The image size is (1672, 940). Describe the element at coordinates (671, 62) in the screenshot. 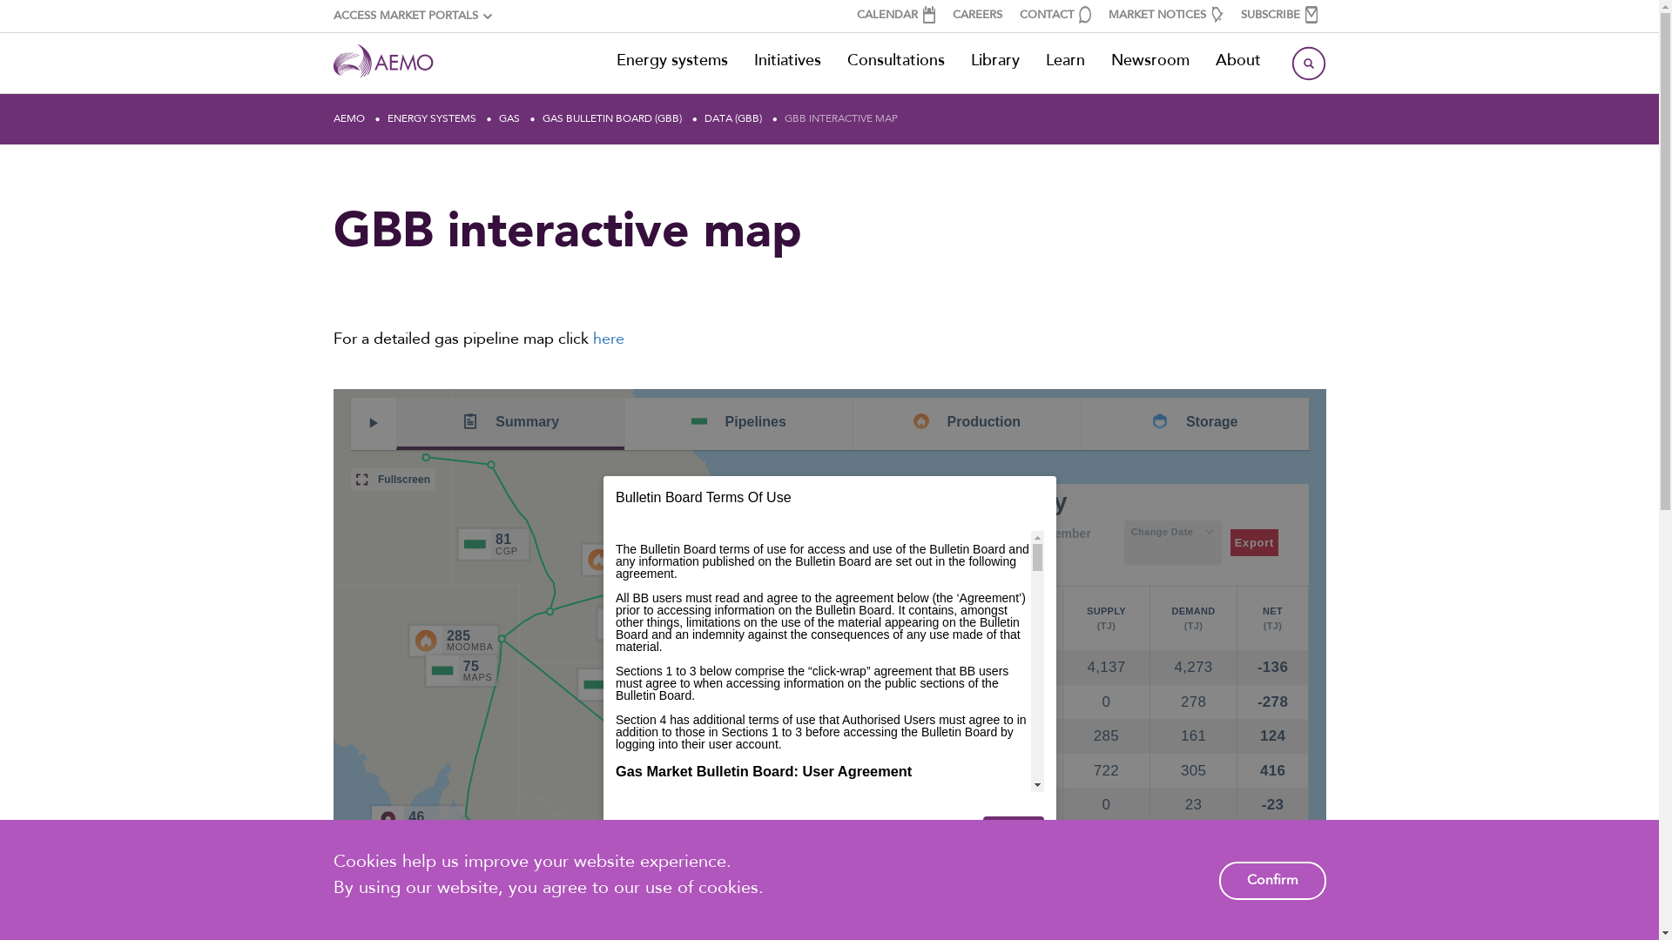

I see `Energy systems` at that location.